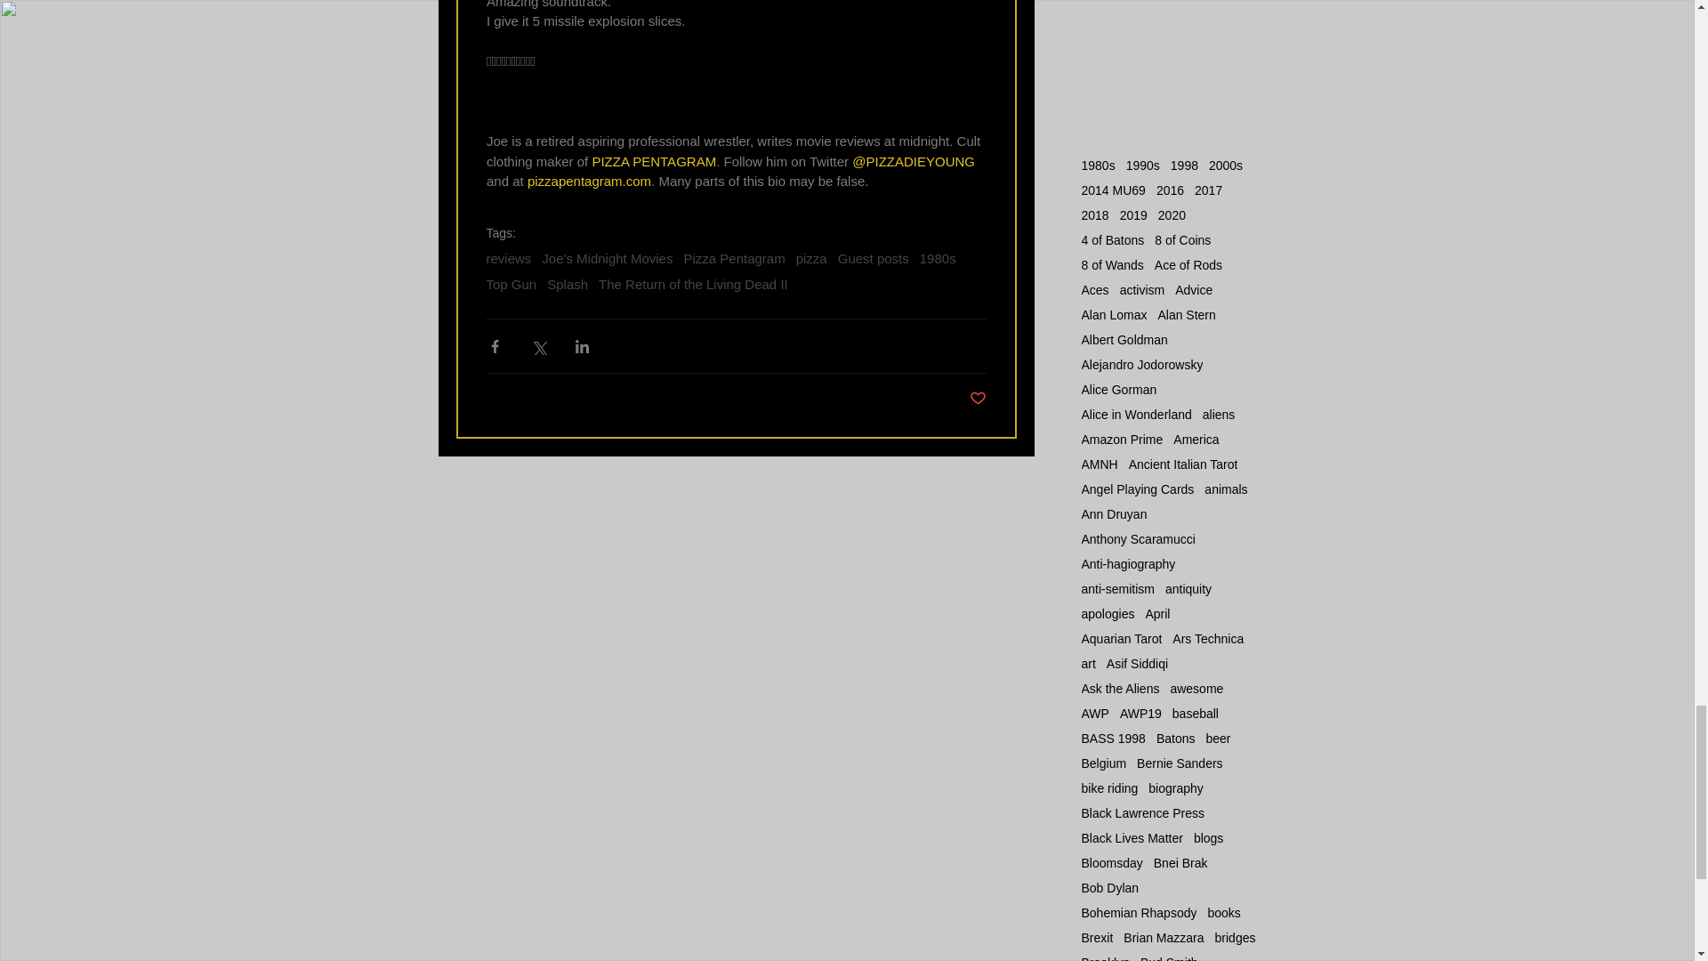 The image size is (1708, 961). What do you see at coordinates (979, 399) in the screenshot?
I see `Post not marked as liked` at bounding box center [979, 399].